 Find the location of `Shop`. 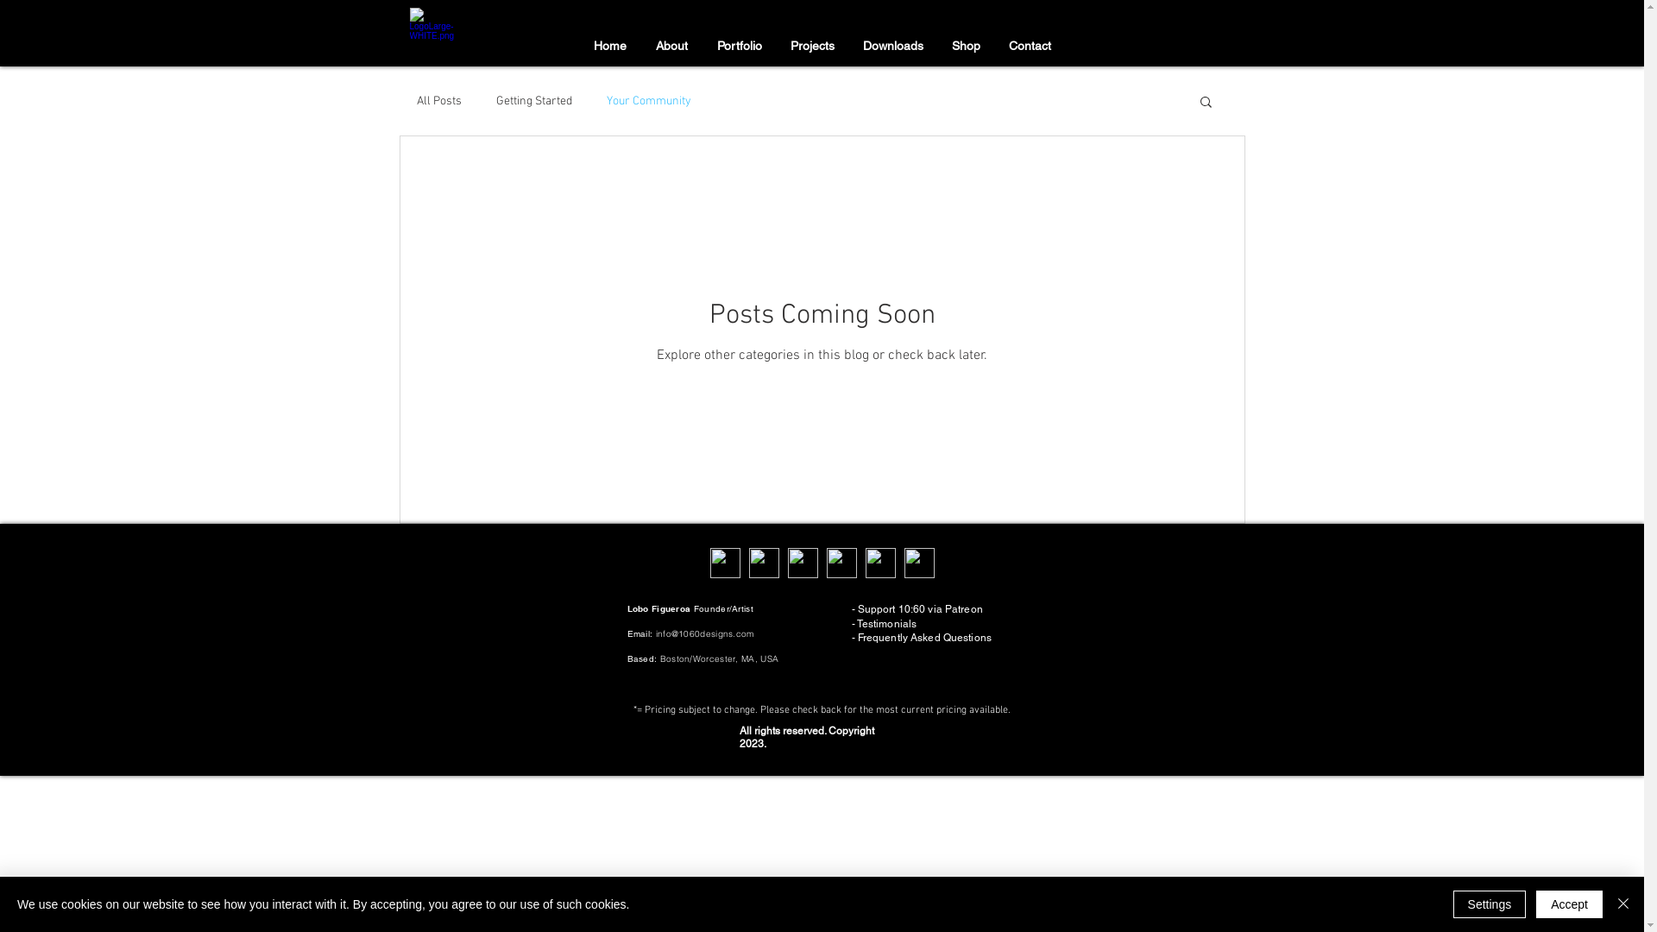

Shop is located at coordinates (966, 47).